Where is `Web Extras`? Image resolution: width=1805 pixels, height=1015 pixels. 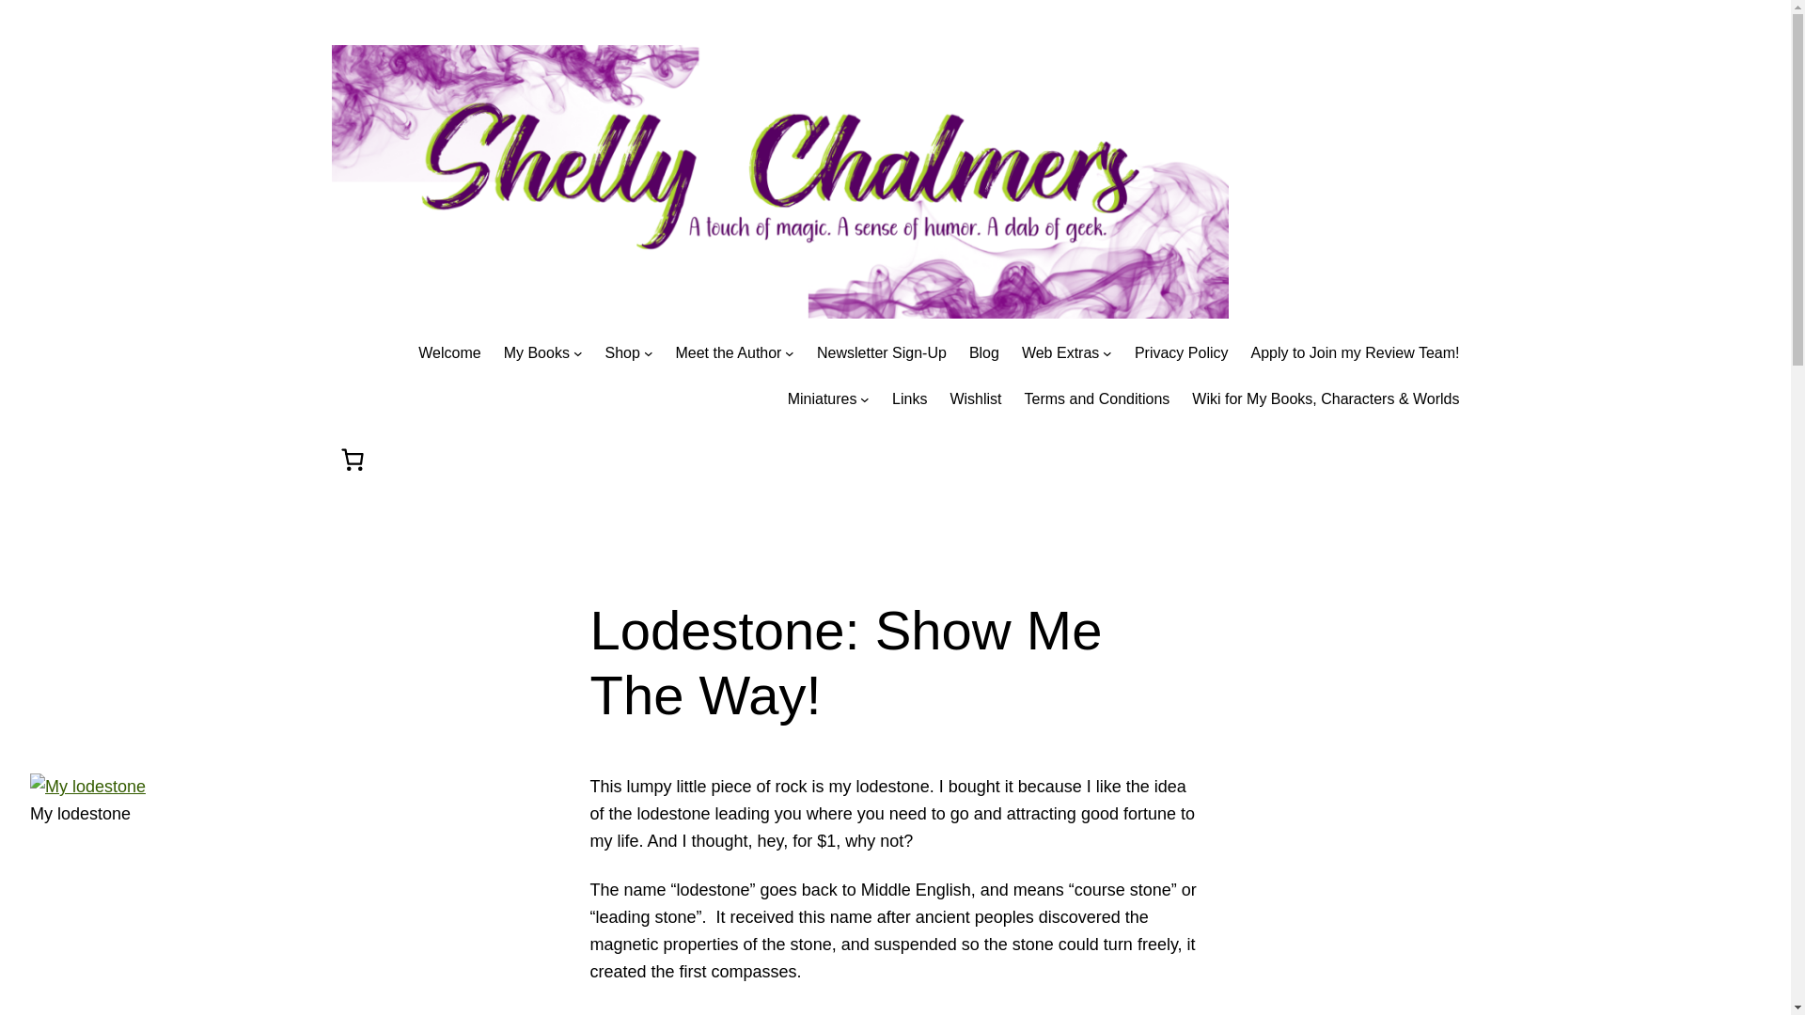
Web Extras is located at coordinates (1060, 352).